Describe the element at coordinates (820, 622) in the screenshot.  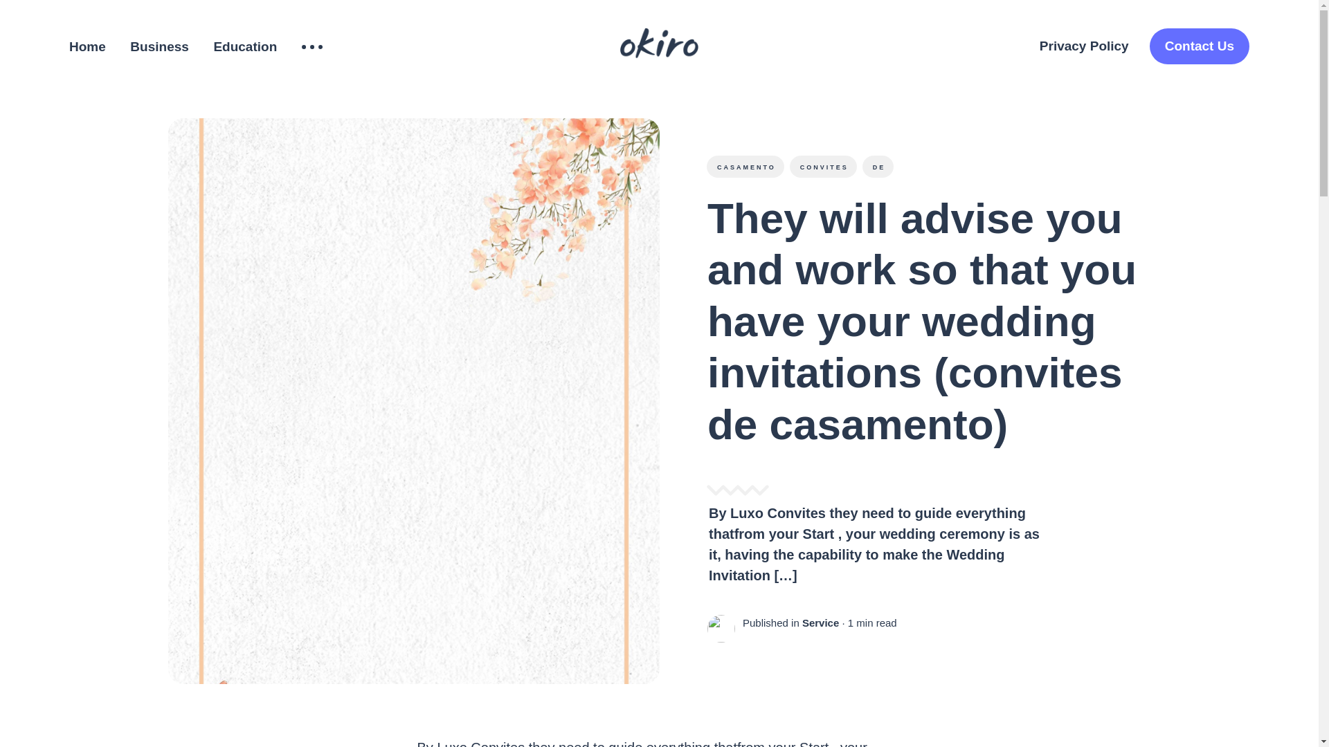
I see `Service` at that location.